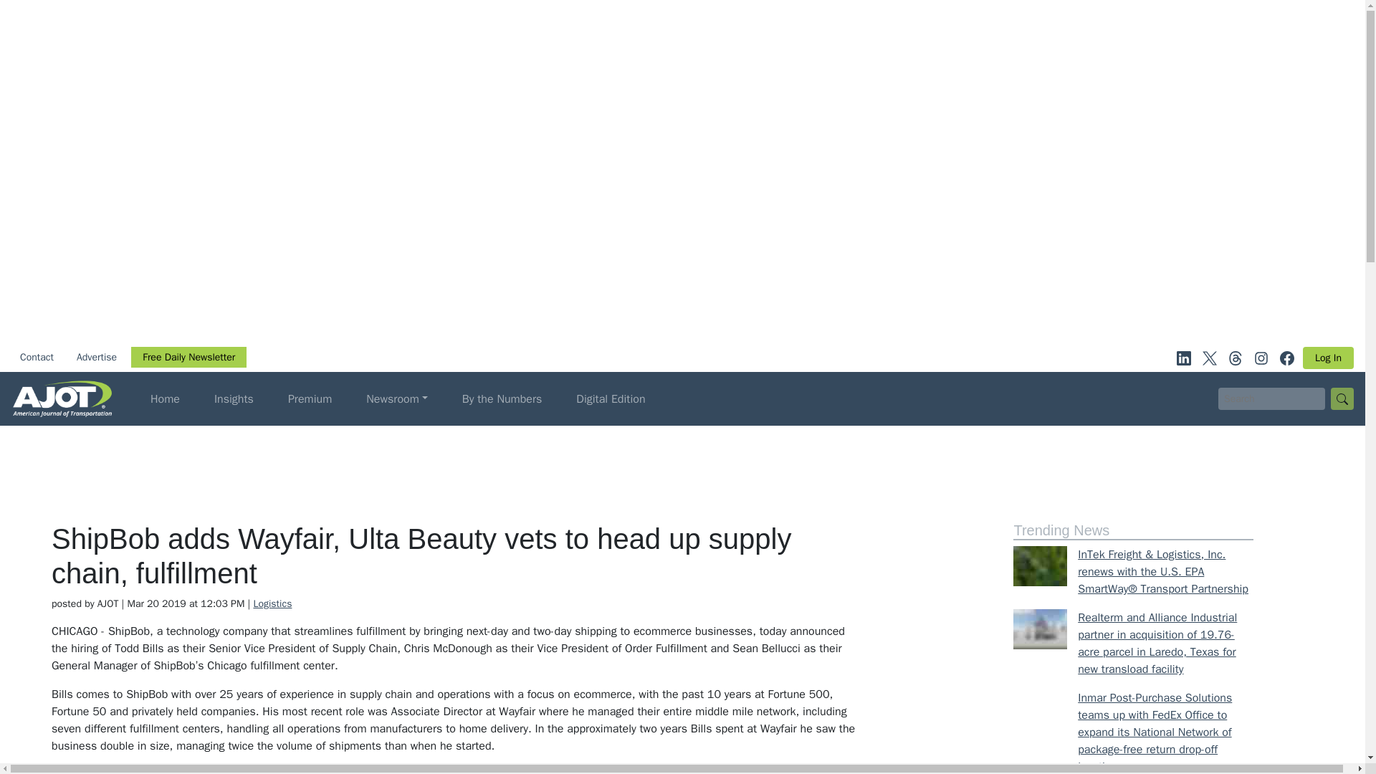 The height and width of the screenshot is (774, 1376). Describe the element at coordinates (272, 603) in the screenshot. I see `Logistics` at that location.